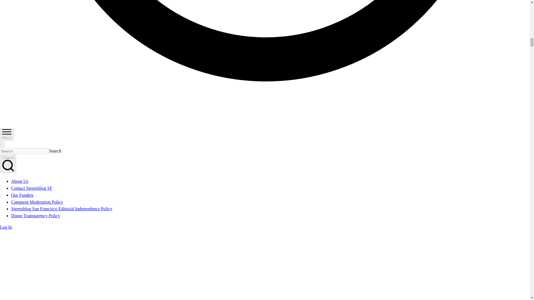 This screenshot has width=534, height=300. Describe the element at coordinates (37, 202) in the screenshot. I see `Comment Moderation Policy` at that location.